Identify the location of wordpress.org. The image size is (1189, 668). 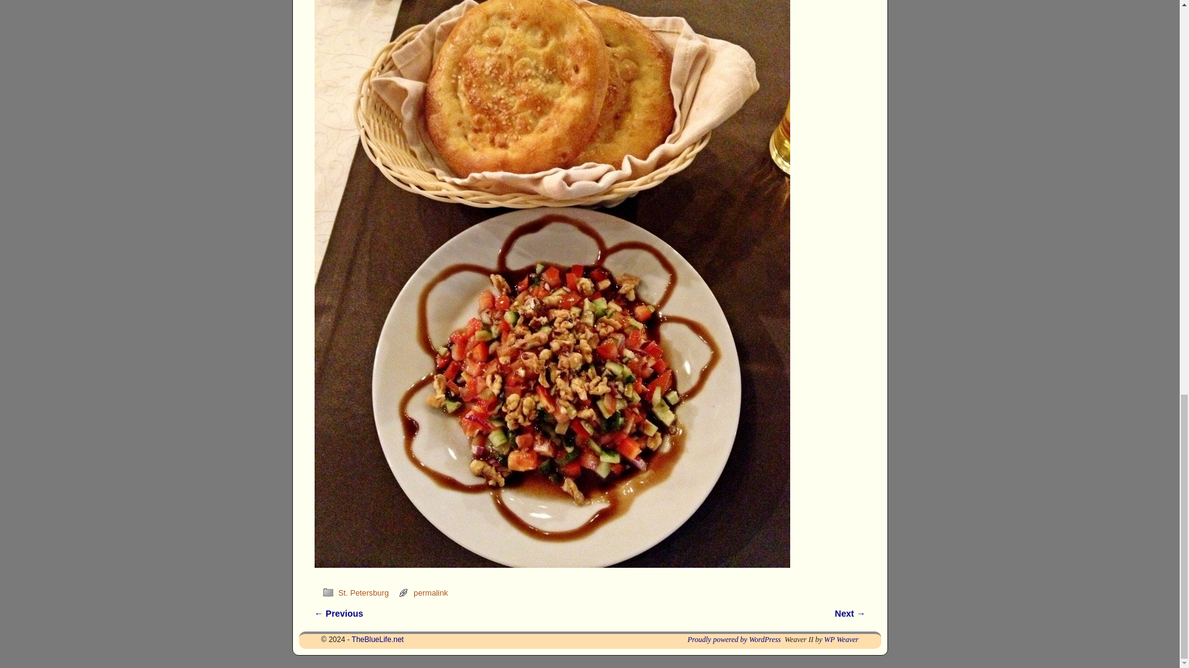
(734, 640).